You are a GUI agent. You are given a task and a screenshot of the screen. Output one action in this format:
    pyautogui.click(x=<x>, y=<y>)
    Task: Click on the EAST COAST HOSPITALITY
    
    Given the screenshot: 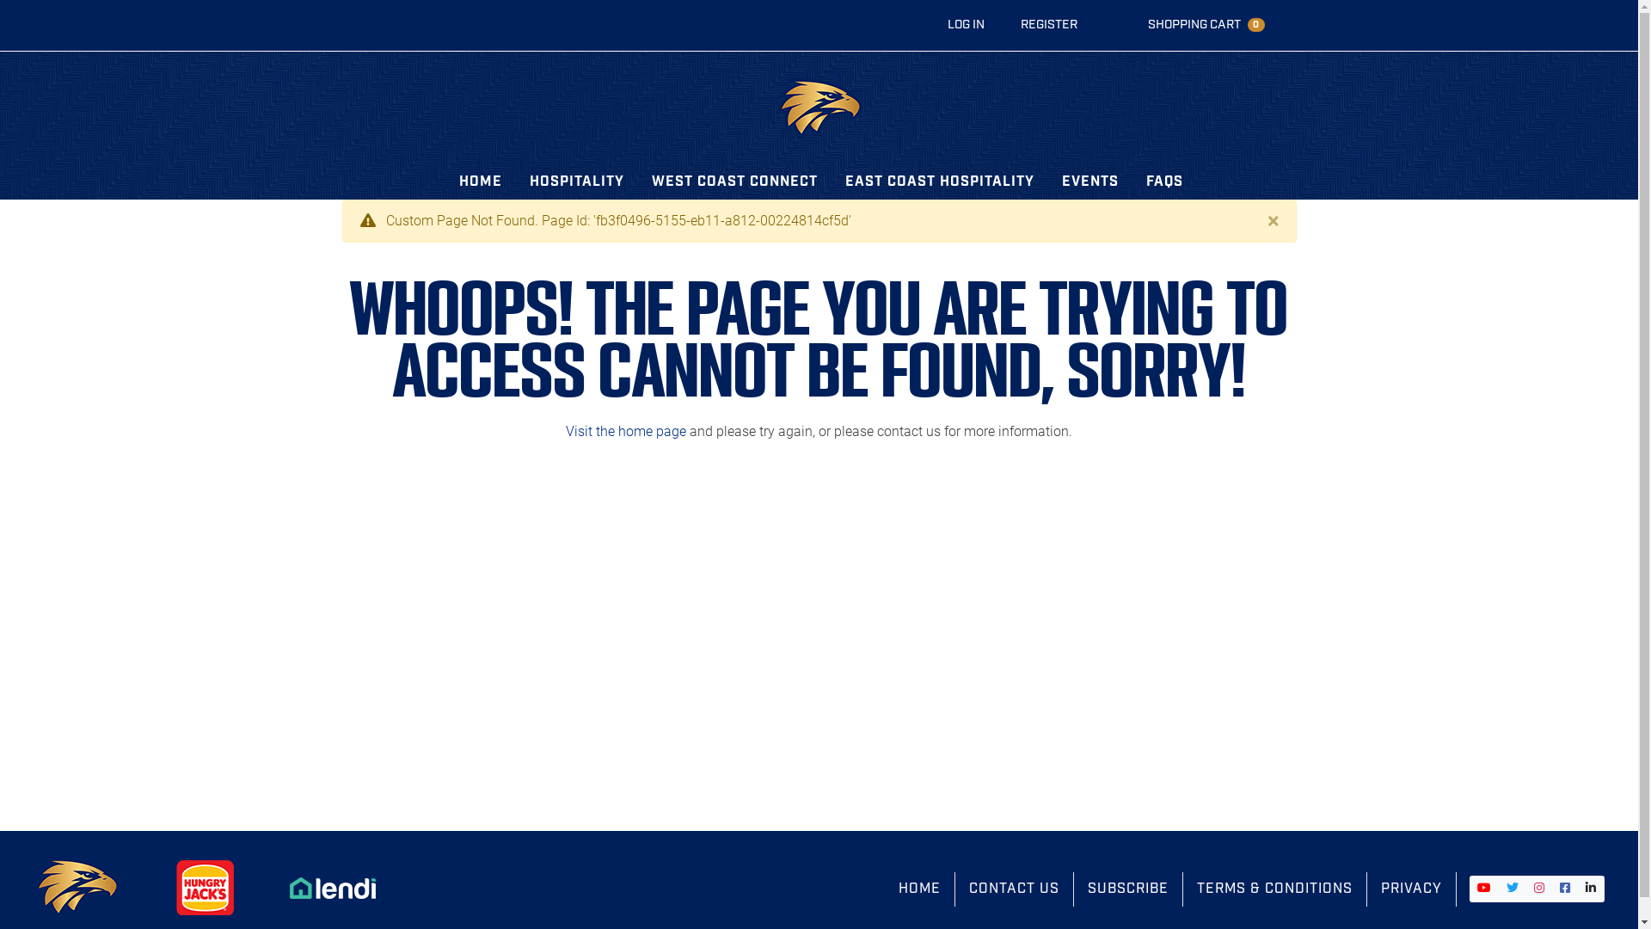 What is the action you would take?
    pyautogui.click(x=940, y=182)
    